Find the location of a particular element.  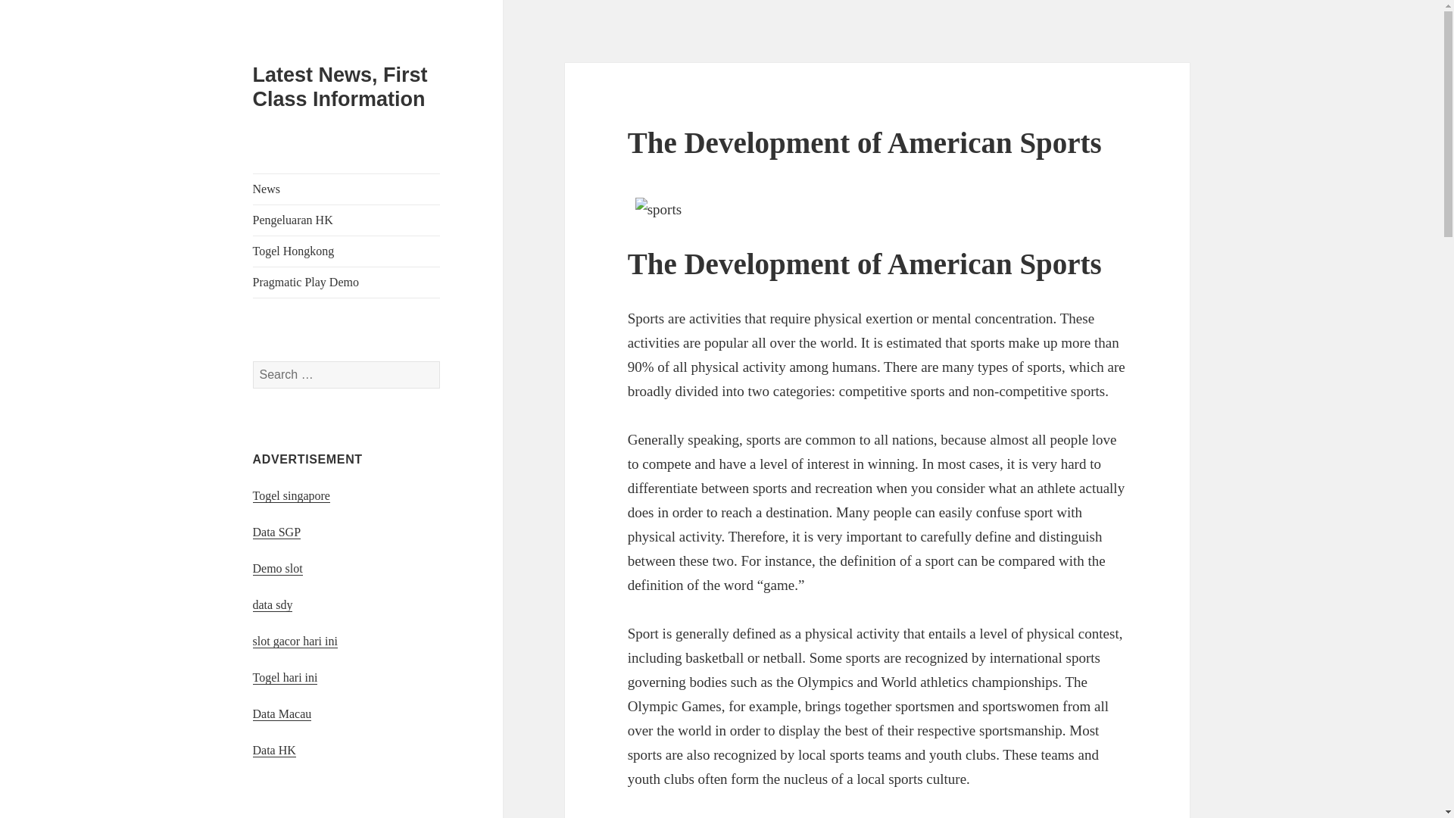

Togel Hongkong is located at coordinates (347, 251).